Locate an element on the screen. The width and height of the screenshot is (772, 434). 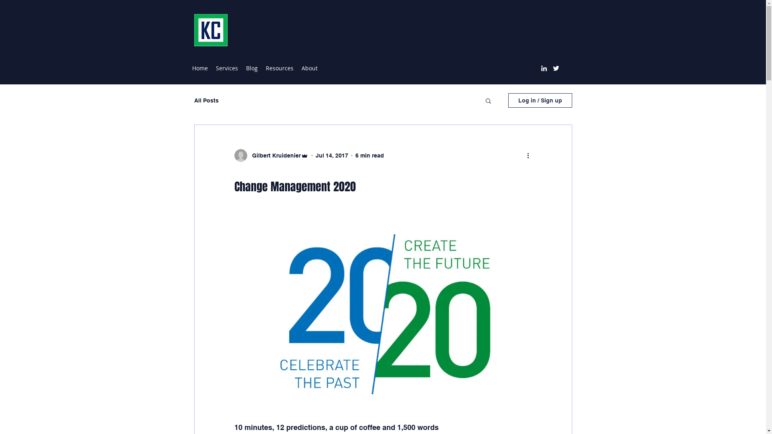
Home is located at coordinates (200, 68).